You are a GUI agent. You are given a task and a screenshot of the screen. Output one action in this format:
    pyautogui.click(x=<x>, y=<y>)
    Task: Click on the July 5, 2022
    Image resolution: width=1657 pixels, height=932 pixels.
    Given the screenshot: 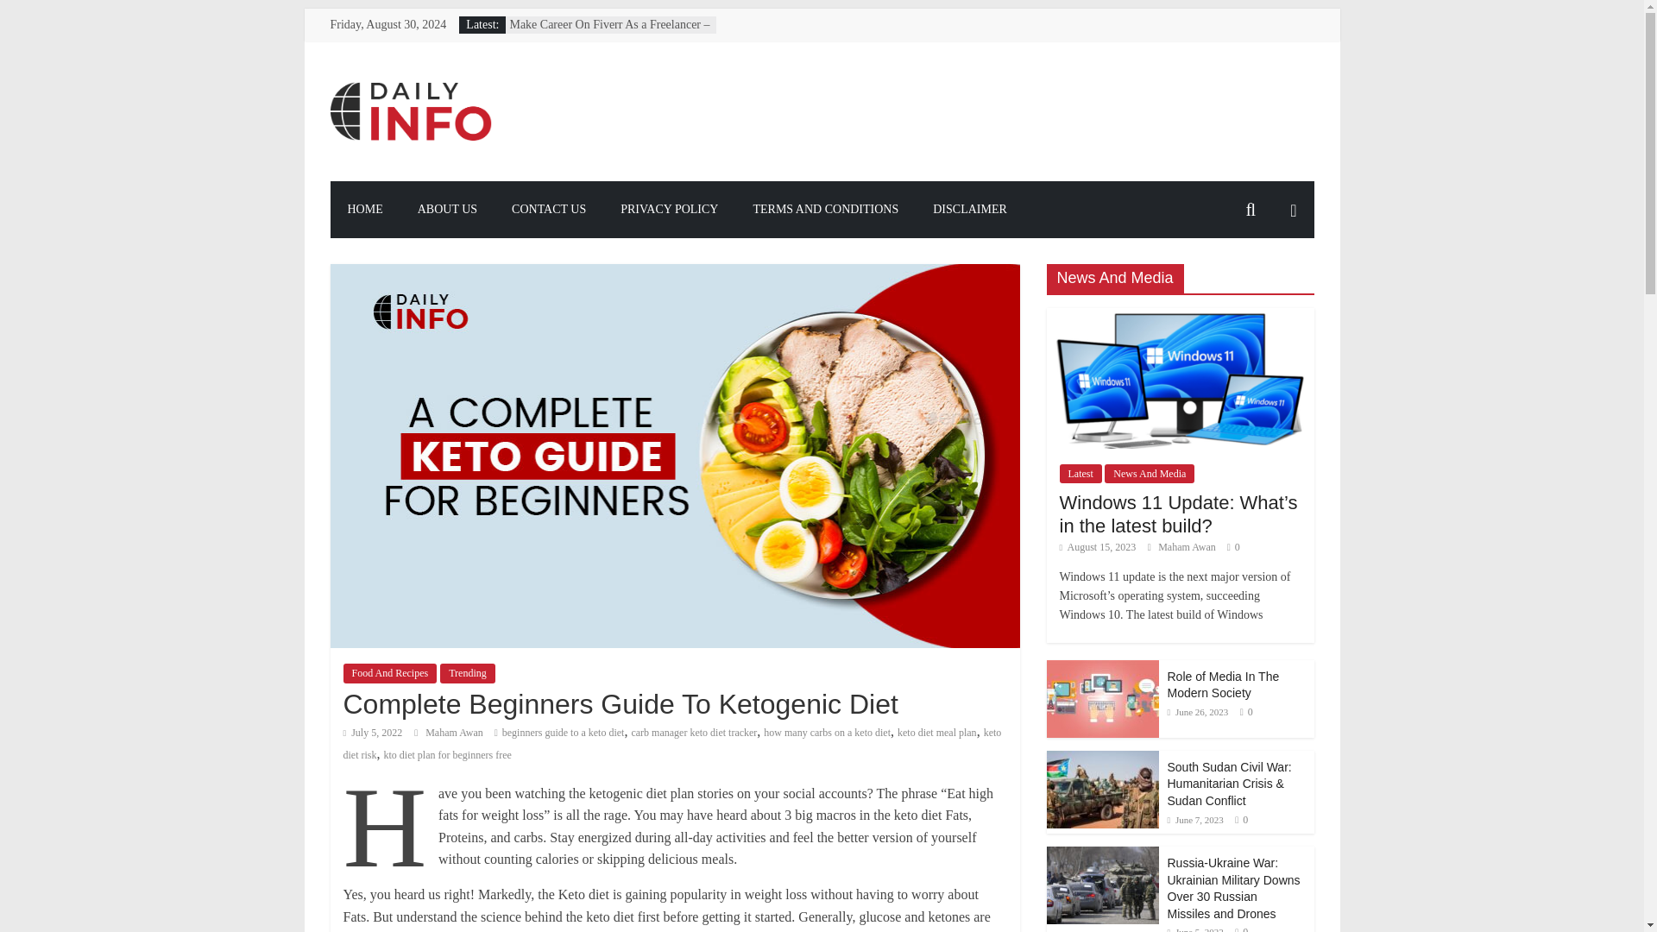 What is the action you would take?
    pyautogui.click(x=373, y=733)
    